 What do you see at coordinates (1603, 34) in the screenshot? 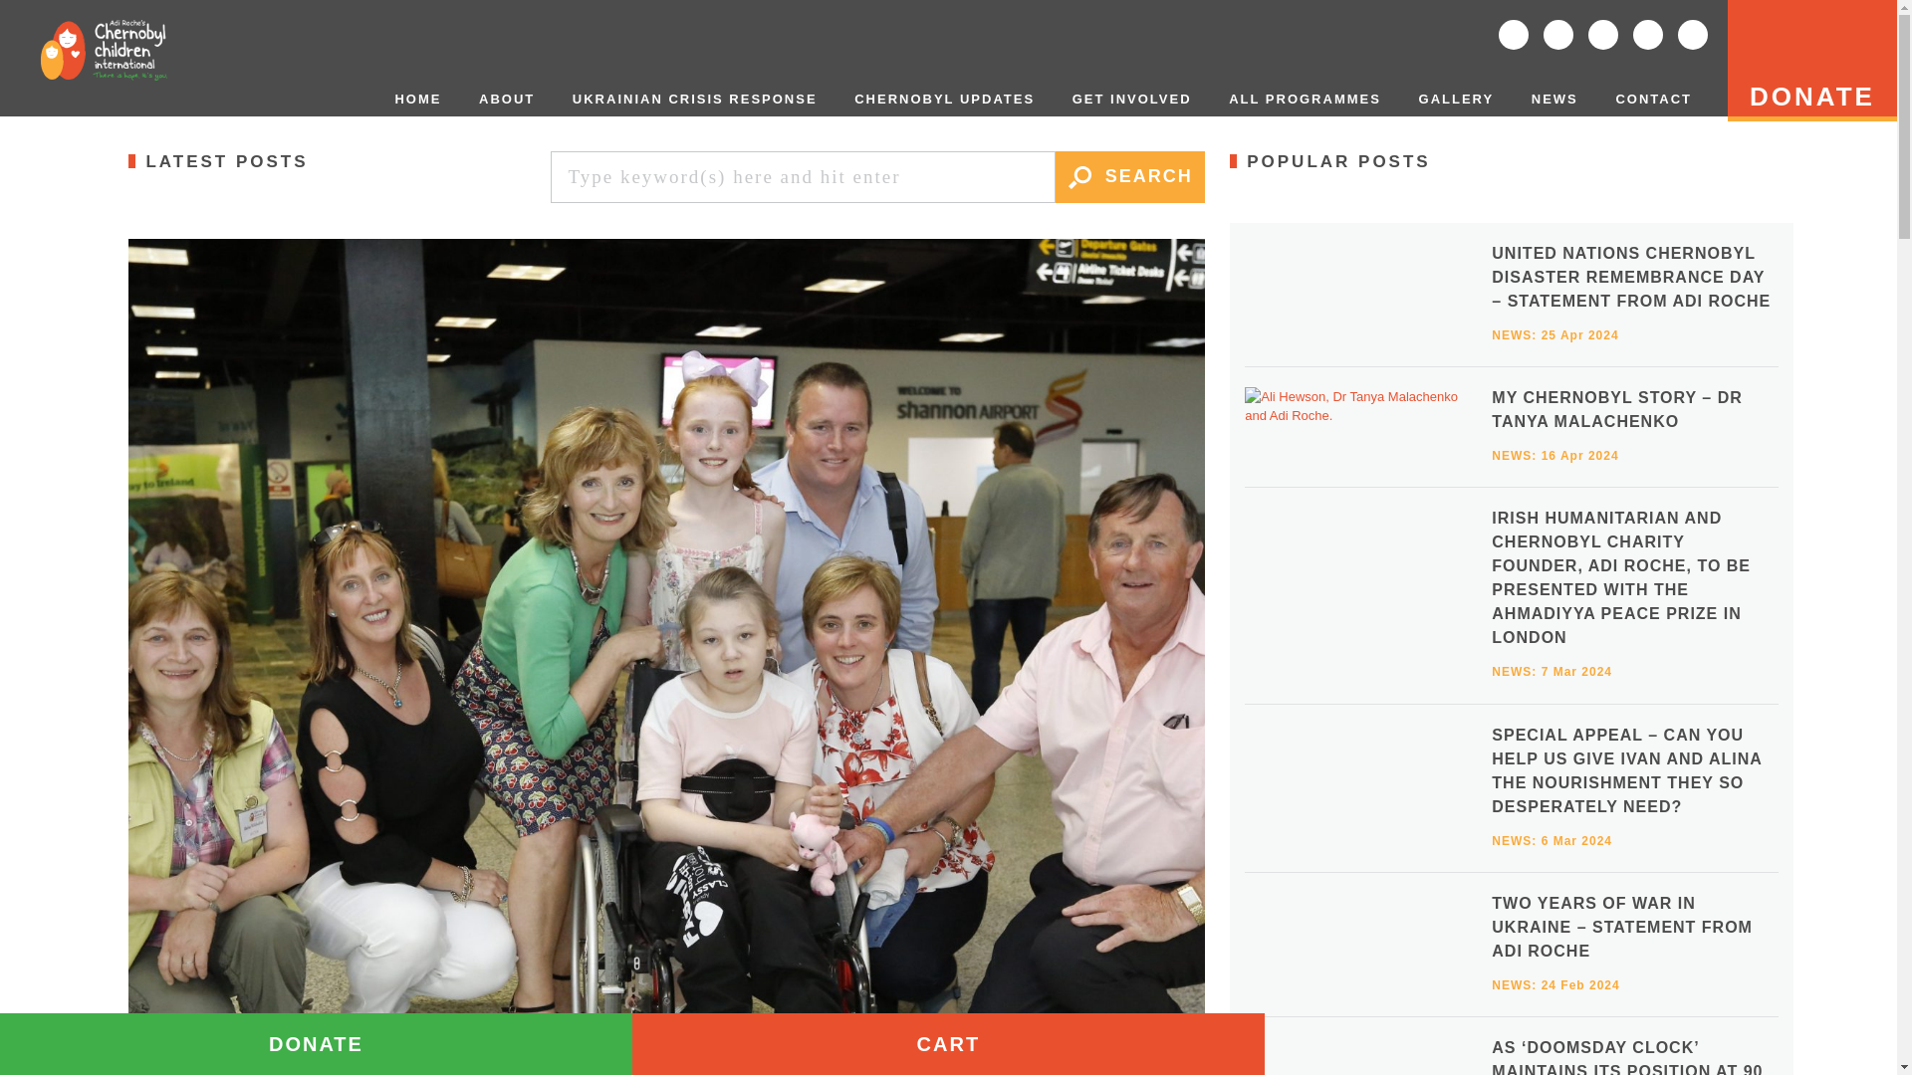
I see `LinkedIn` at bounding box center [1603, 34].